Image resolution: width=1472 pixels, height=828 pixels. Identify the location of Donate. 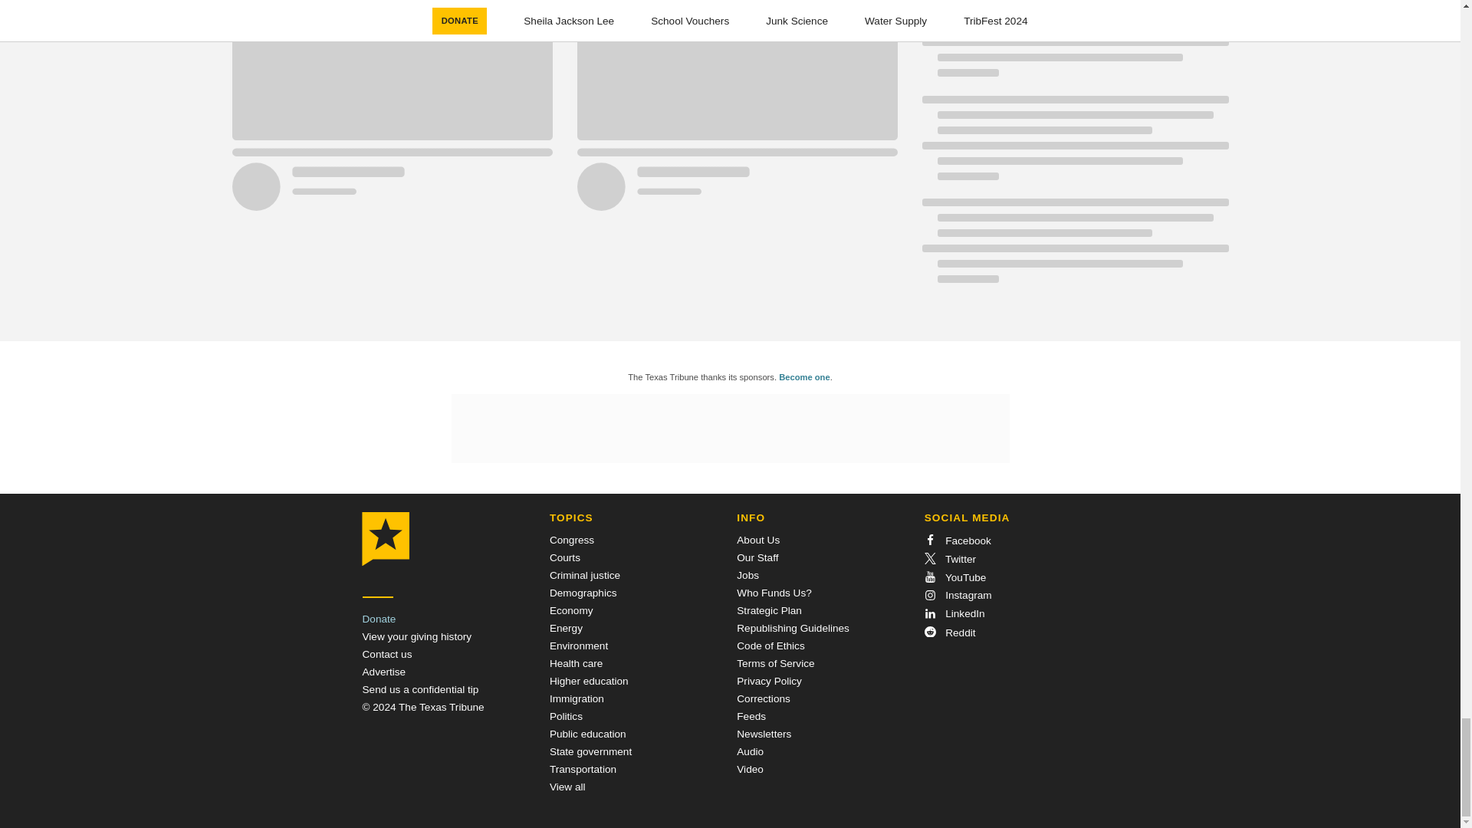
(379, 619).